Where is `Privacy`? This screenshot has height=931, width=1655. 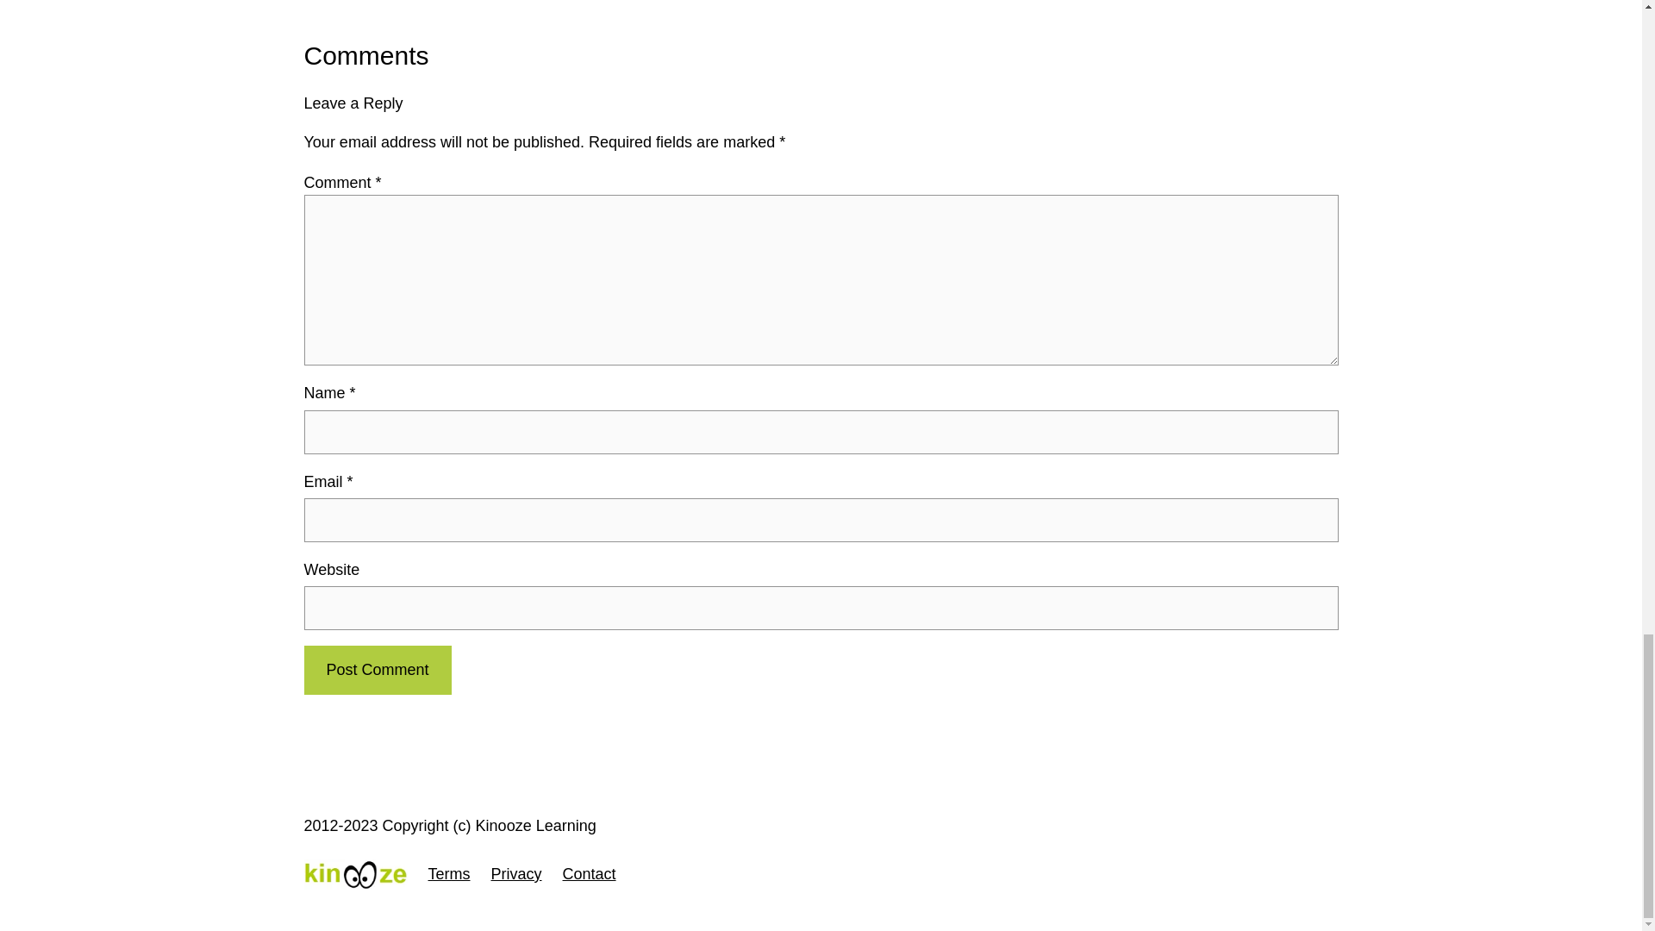 Privacy is located at coordinates (517, 874).